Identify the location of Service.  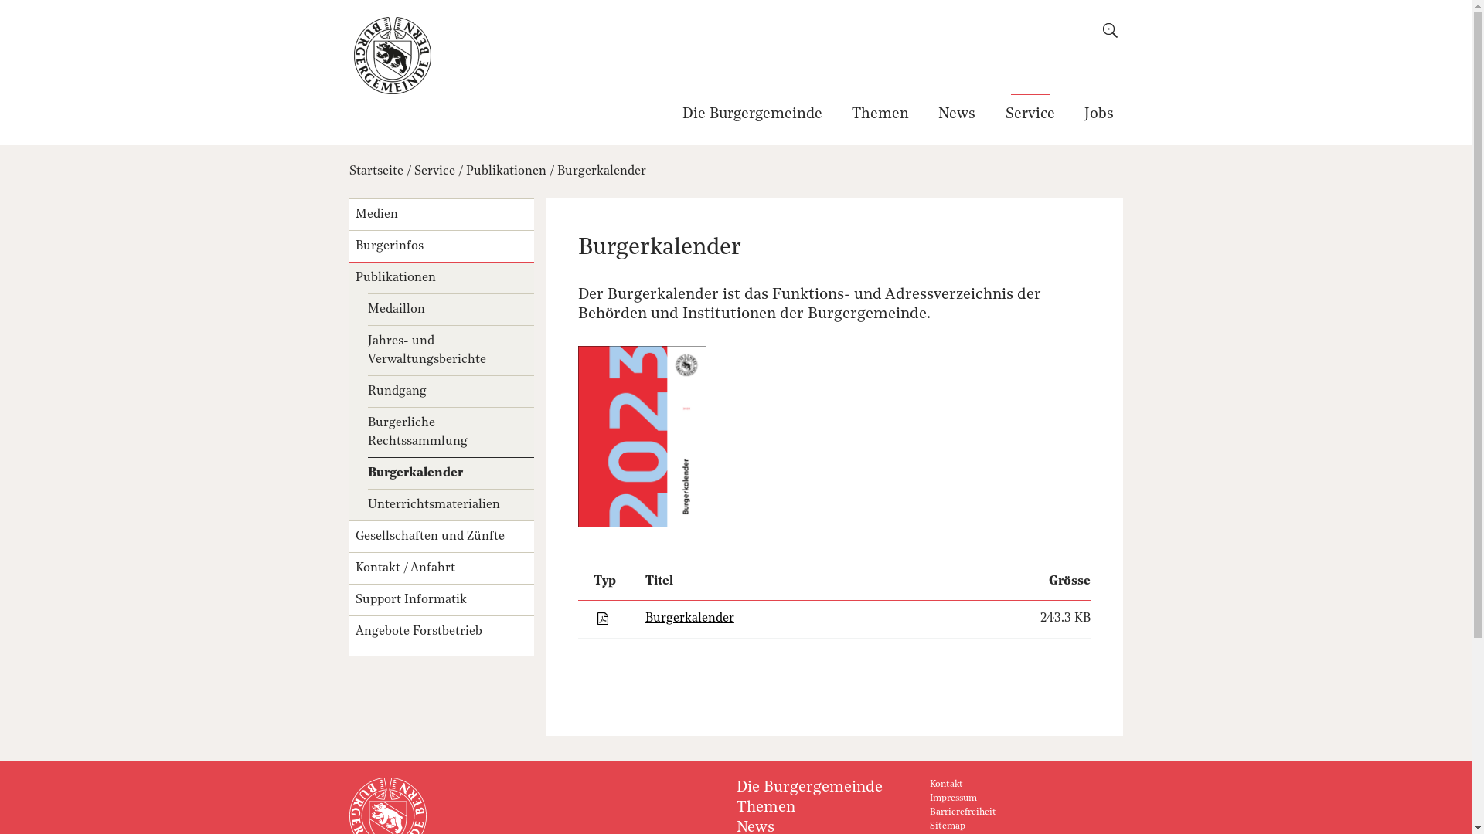
(434, 171).